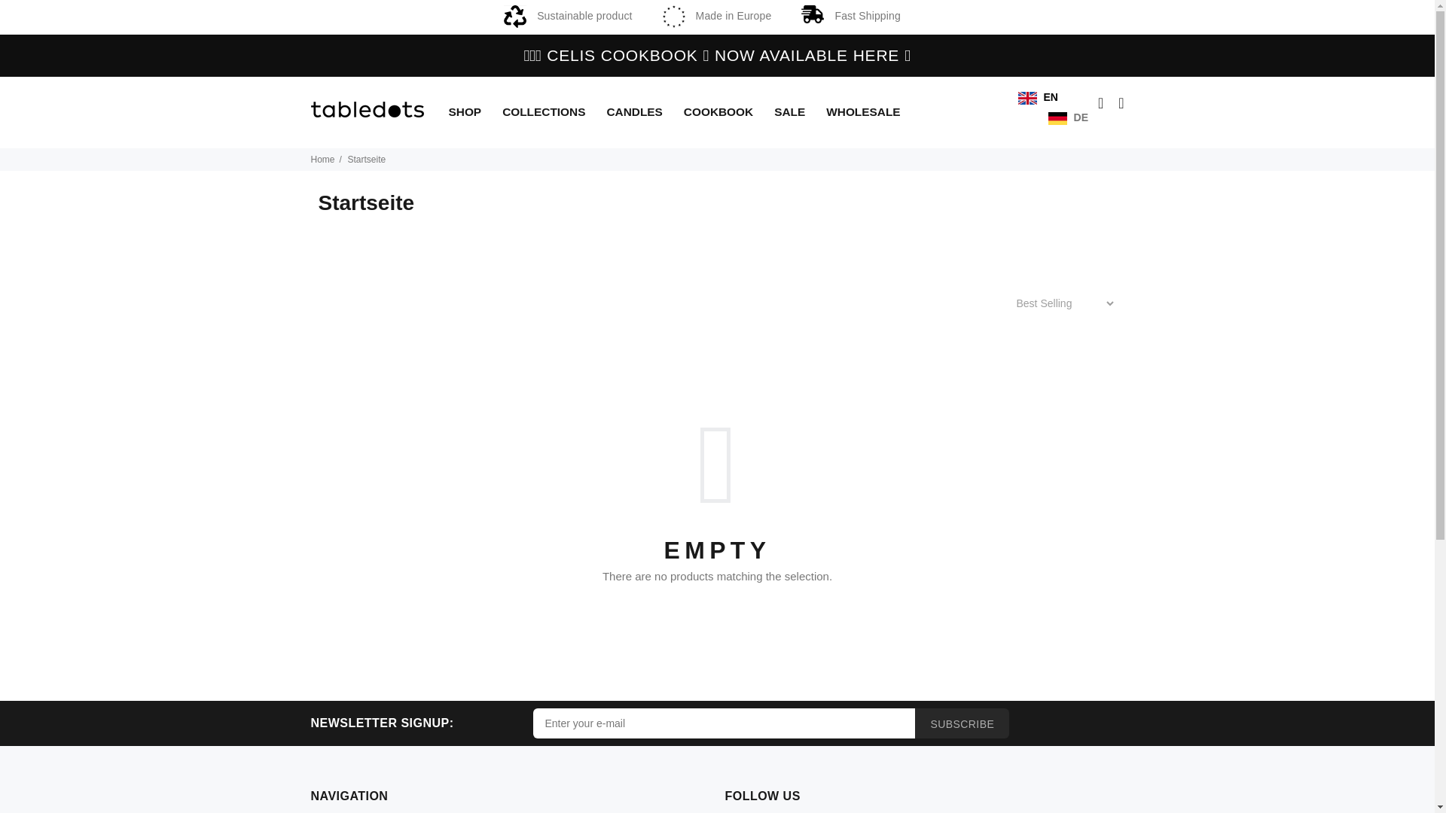 Image resolution: width=1446 pixels, height=813 pixels. I want to click on SHOP, so click(467, 112).